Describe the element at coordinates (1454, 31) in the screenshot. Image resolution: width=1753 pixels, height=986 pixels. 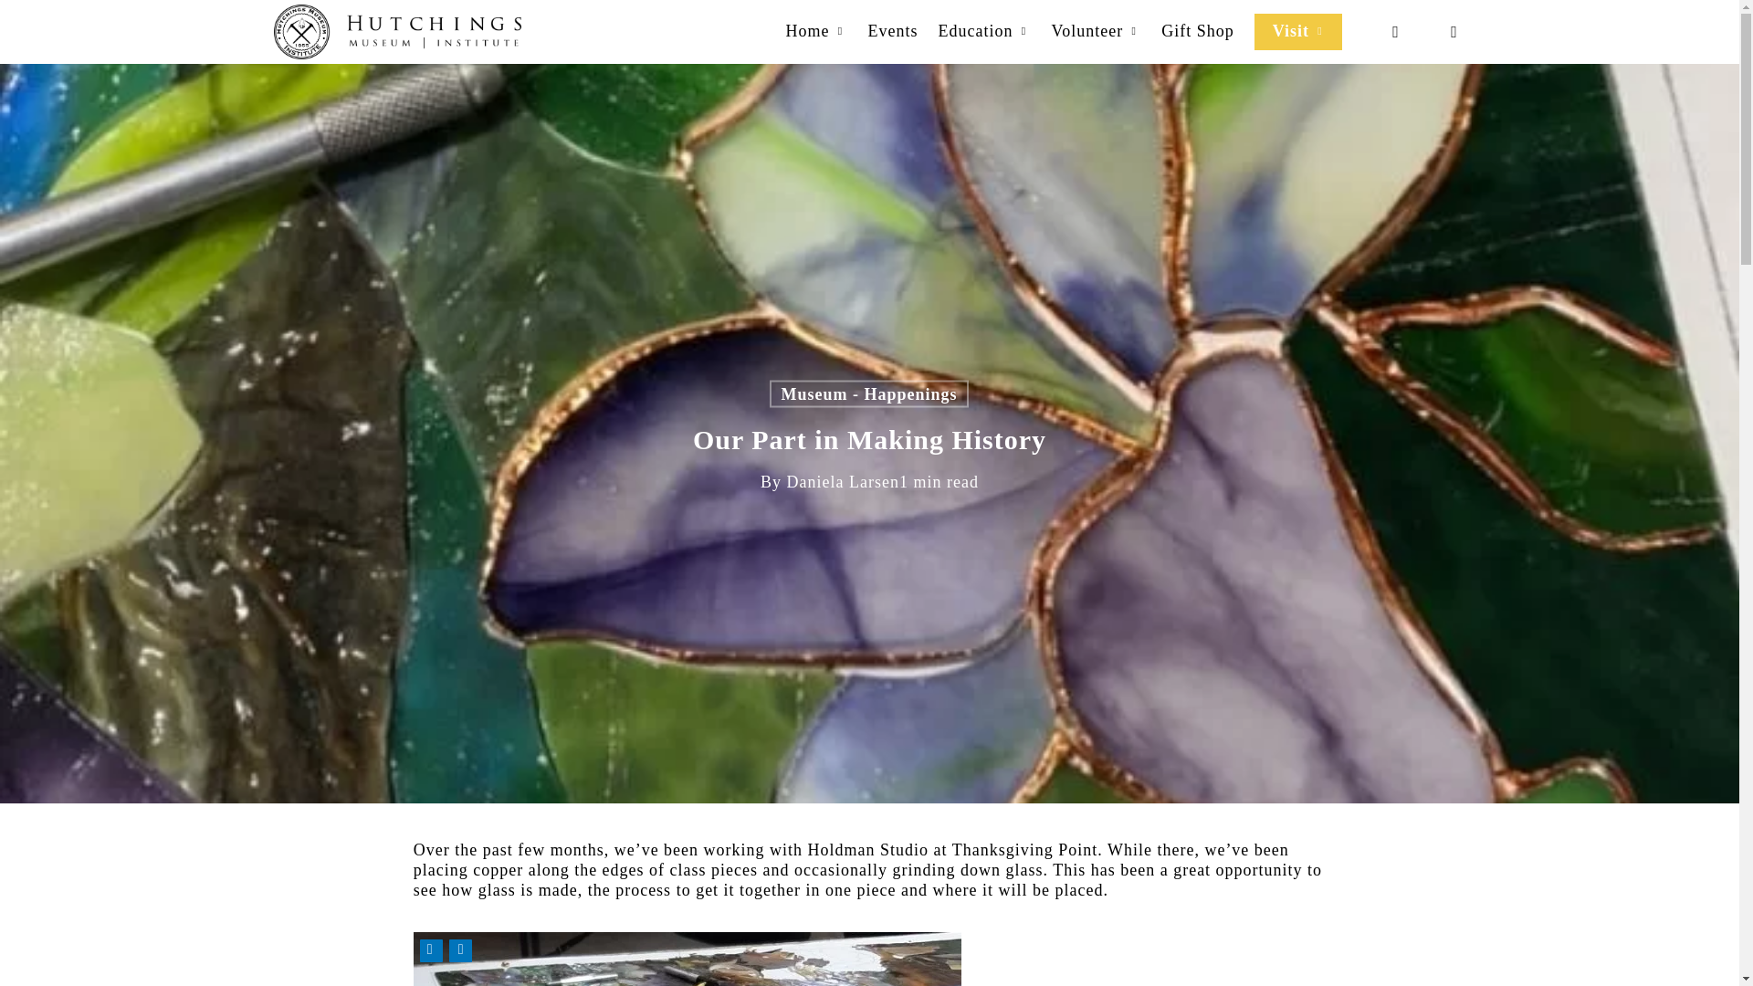
I see `search` at that location.